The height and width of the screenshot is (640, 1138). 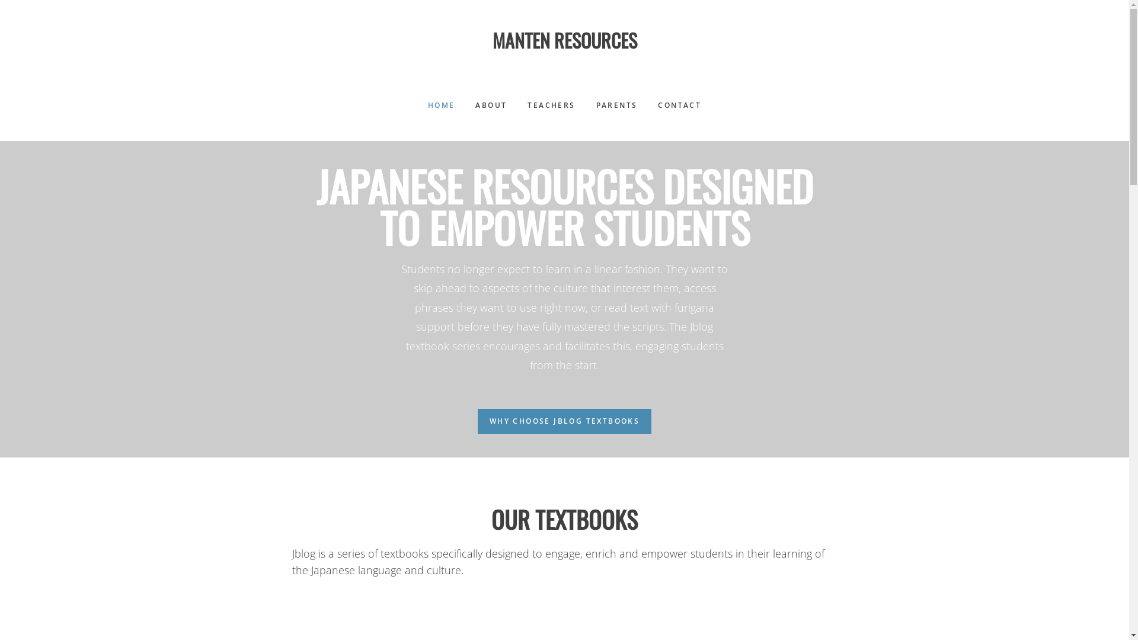 What do you see at coordinates (442, 105) in the screenshot?
I see `HOME` at bounding box center [442, 105].